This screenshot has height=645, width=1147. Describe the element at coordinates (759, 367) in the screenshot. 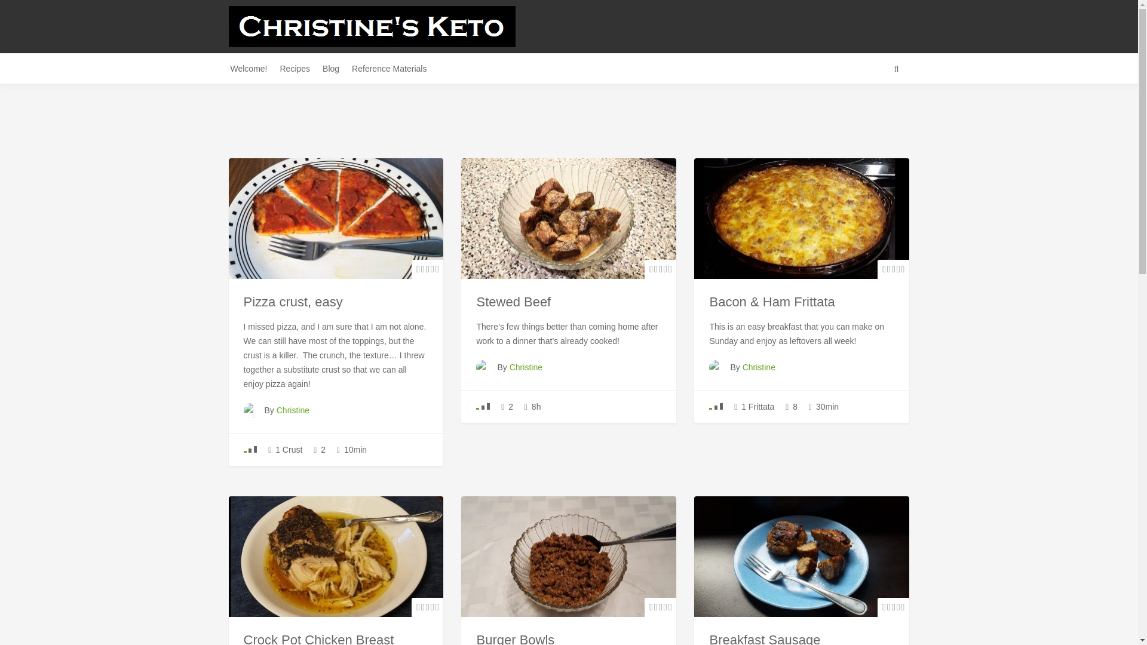

I see `Christine` at that location.